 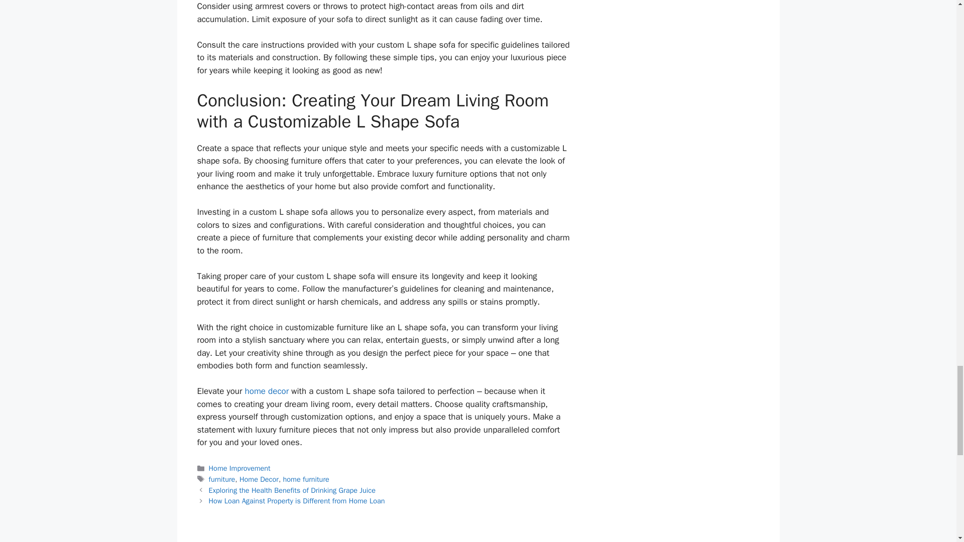 What do you see at coordinates (298, 501) in the screenshot?
I see `How Loan Against Property is Different from Home Loan ` at bounding box center [298, 501].